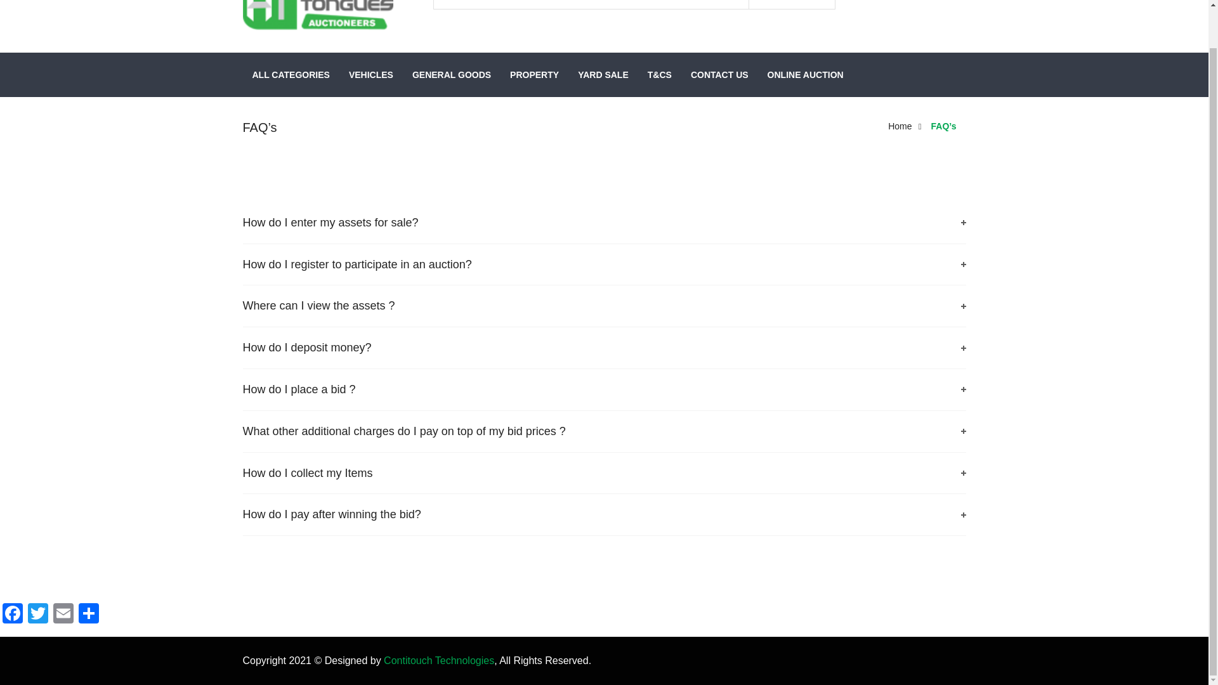 The width and height of the screenshot is (1218, 685). Describe the element at coordinates (38, 615) in the screenshot. I see `Twitter` at that location.